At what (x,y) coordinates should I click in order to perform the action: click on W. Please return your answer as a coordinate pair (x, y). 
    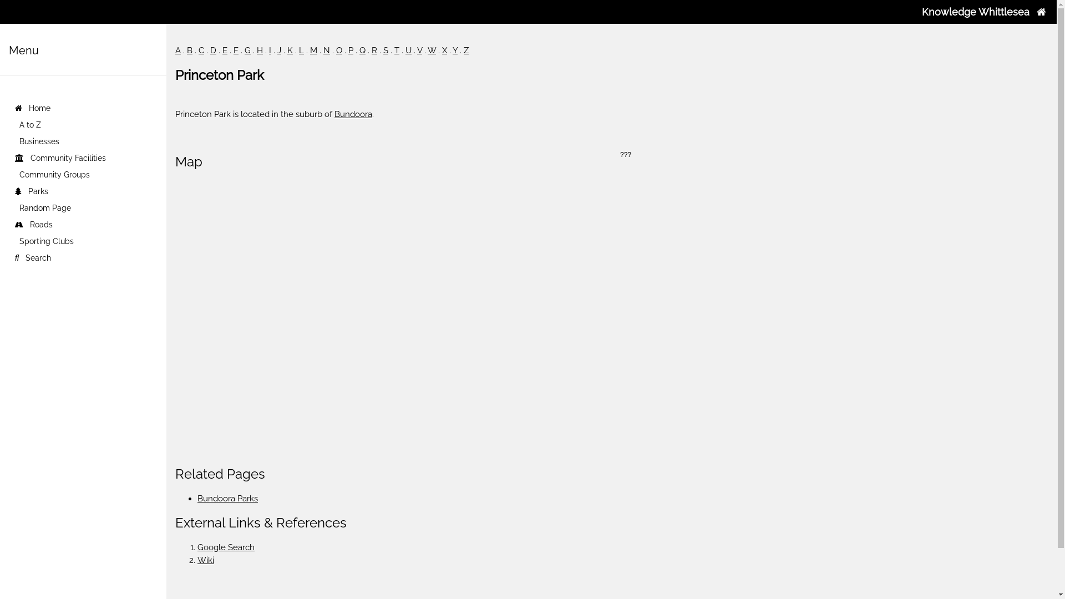
    Looking at the image, I should click on (432, 50).